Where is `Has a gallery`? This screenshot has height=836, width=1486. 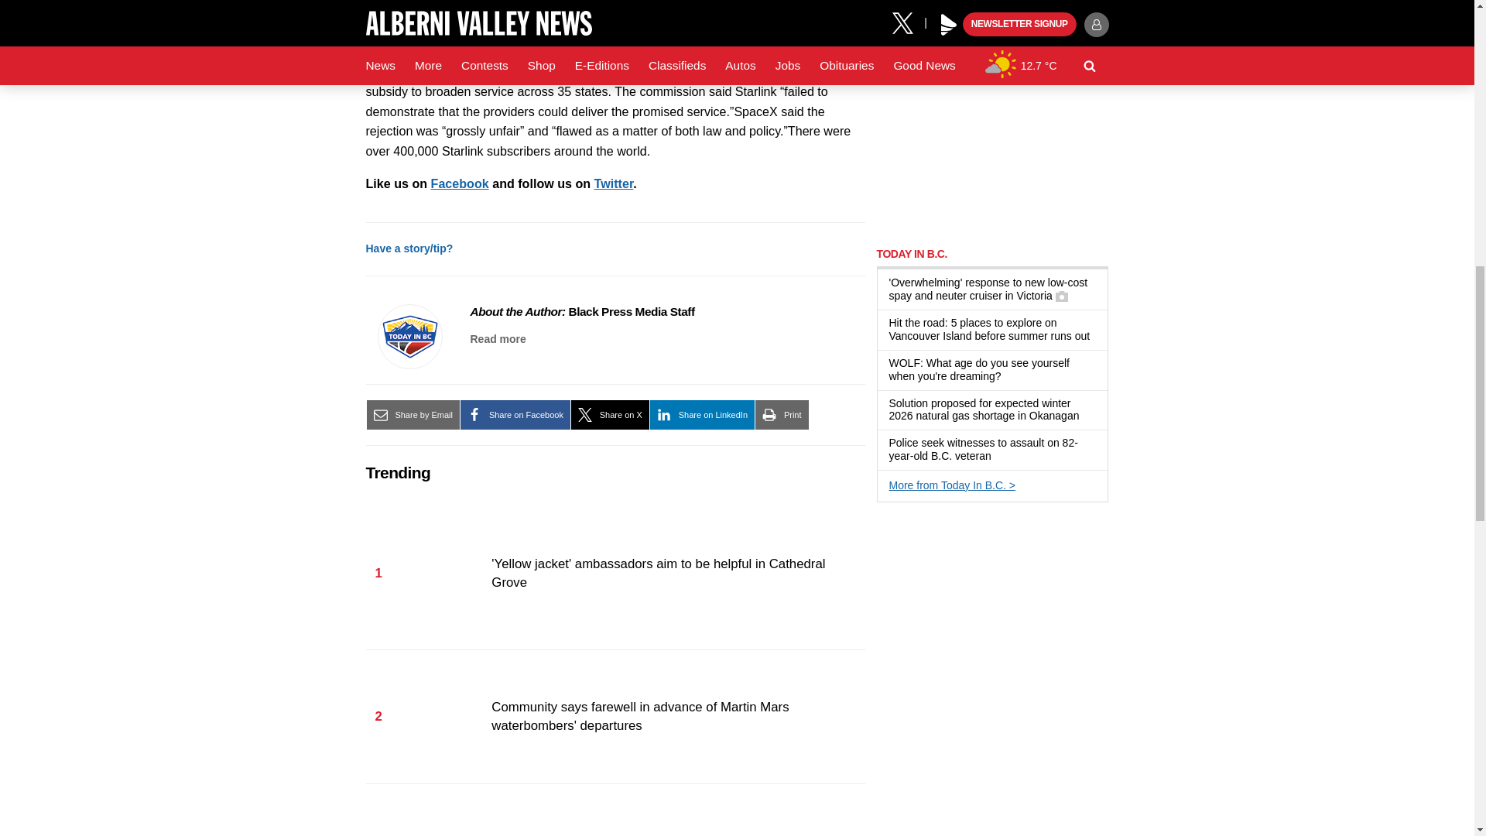
Has a gallery is located at coordinates (1062, 296).